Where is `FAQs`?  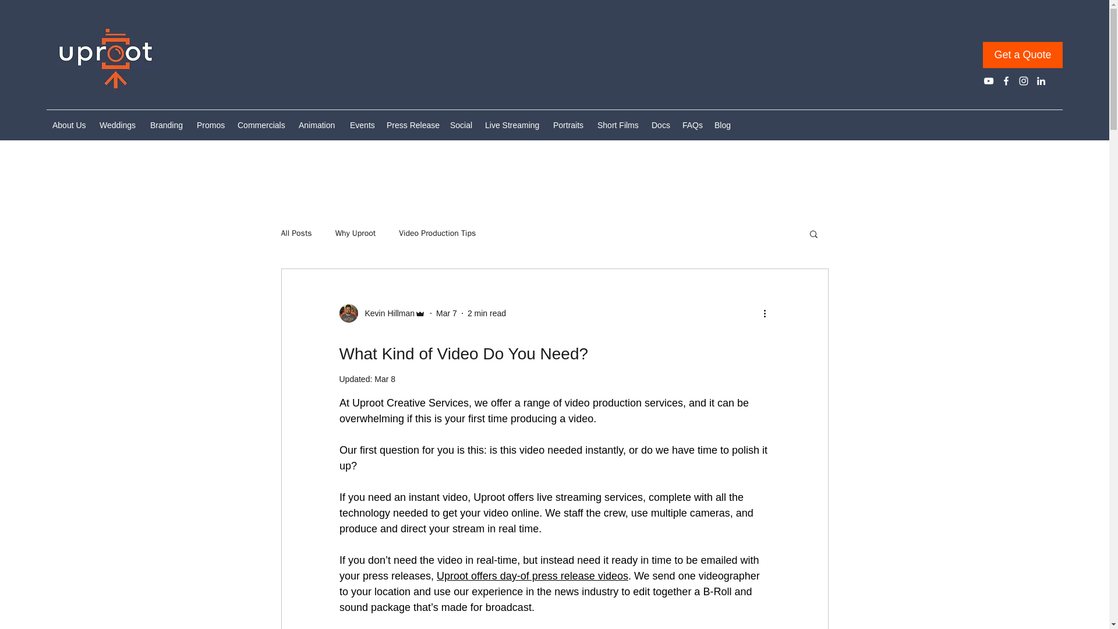
FAQs is located at coordinates (692, 125).